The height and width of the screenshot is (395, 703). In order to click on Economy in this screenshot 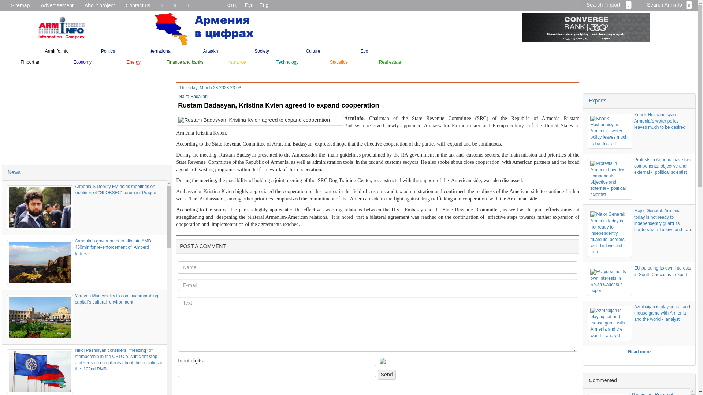, I will do `click(82, 62)`.